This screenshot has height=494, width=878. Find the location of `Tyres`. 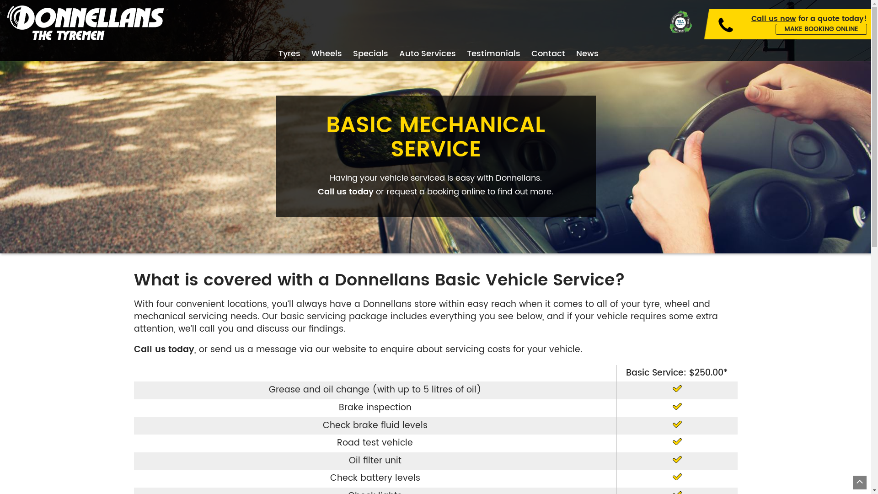

Tyres is located at coordinates (289, 54).